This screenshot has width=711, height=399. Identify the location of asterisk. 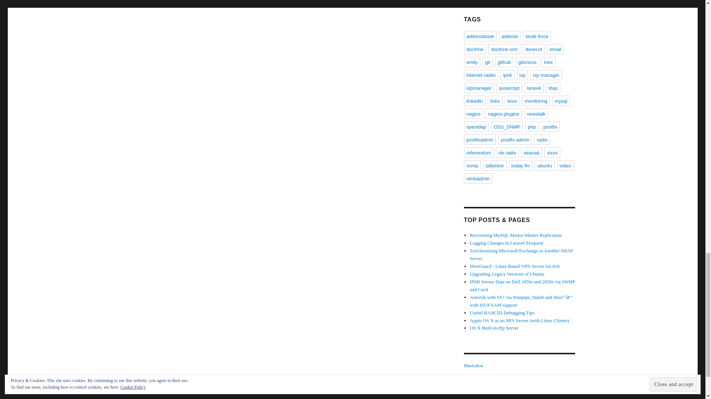
(510, 36).